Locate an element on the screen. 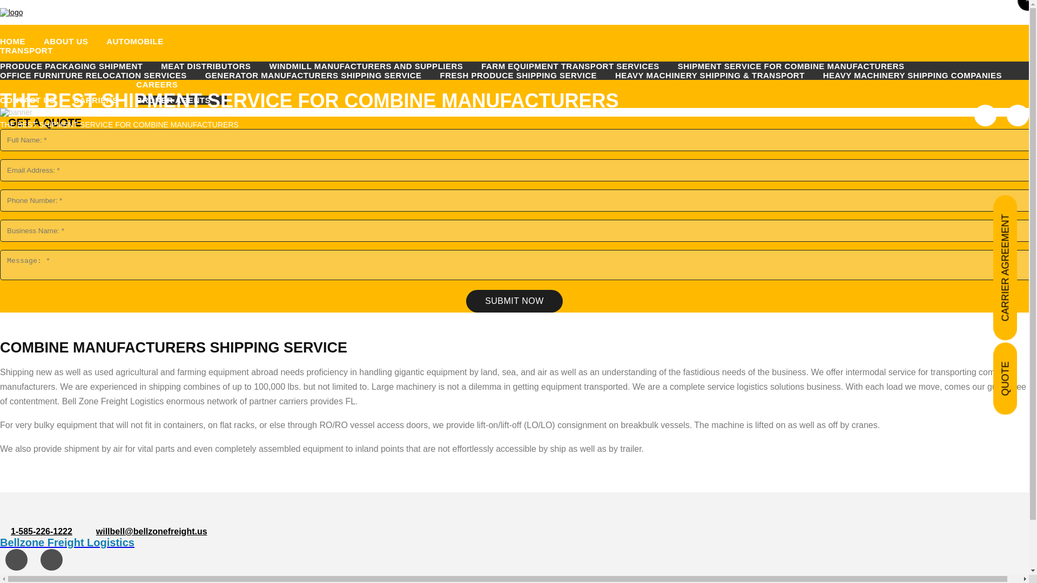 The image size is (1037, 583). HEAVY MACHINERY SHIPPING COMPANIES is located at coordinates (920, 74).